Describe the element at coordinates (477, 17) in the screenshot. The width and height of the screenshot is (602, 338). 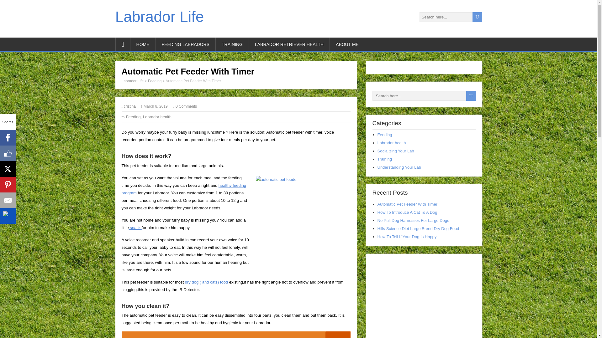
I see `U` at that location.